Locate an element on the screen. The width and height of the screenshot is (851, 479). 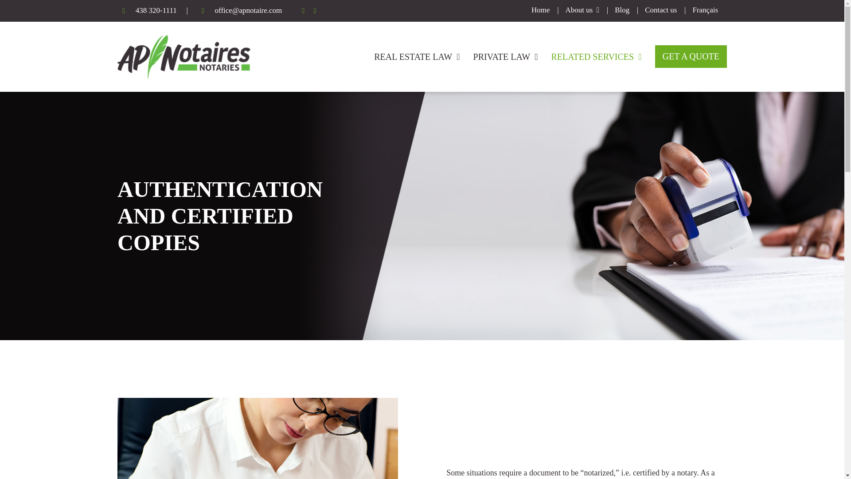
GET A QUOTE is located at coordinates (691, 56).